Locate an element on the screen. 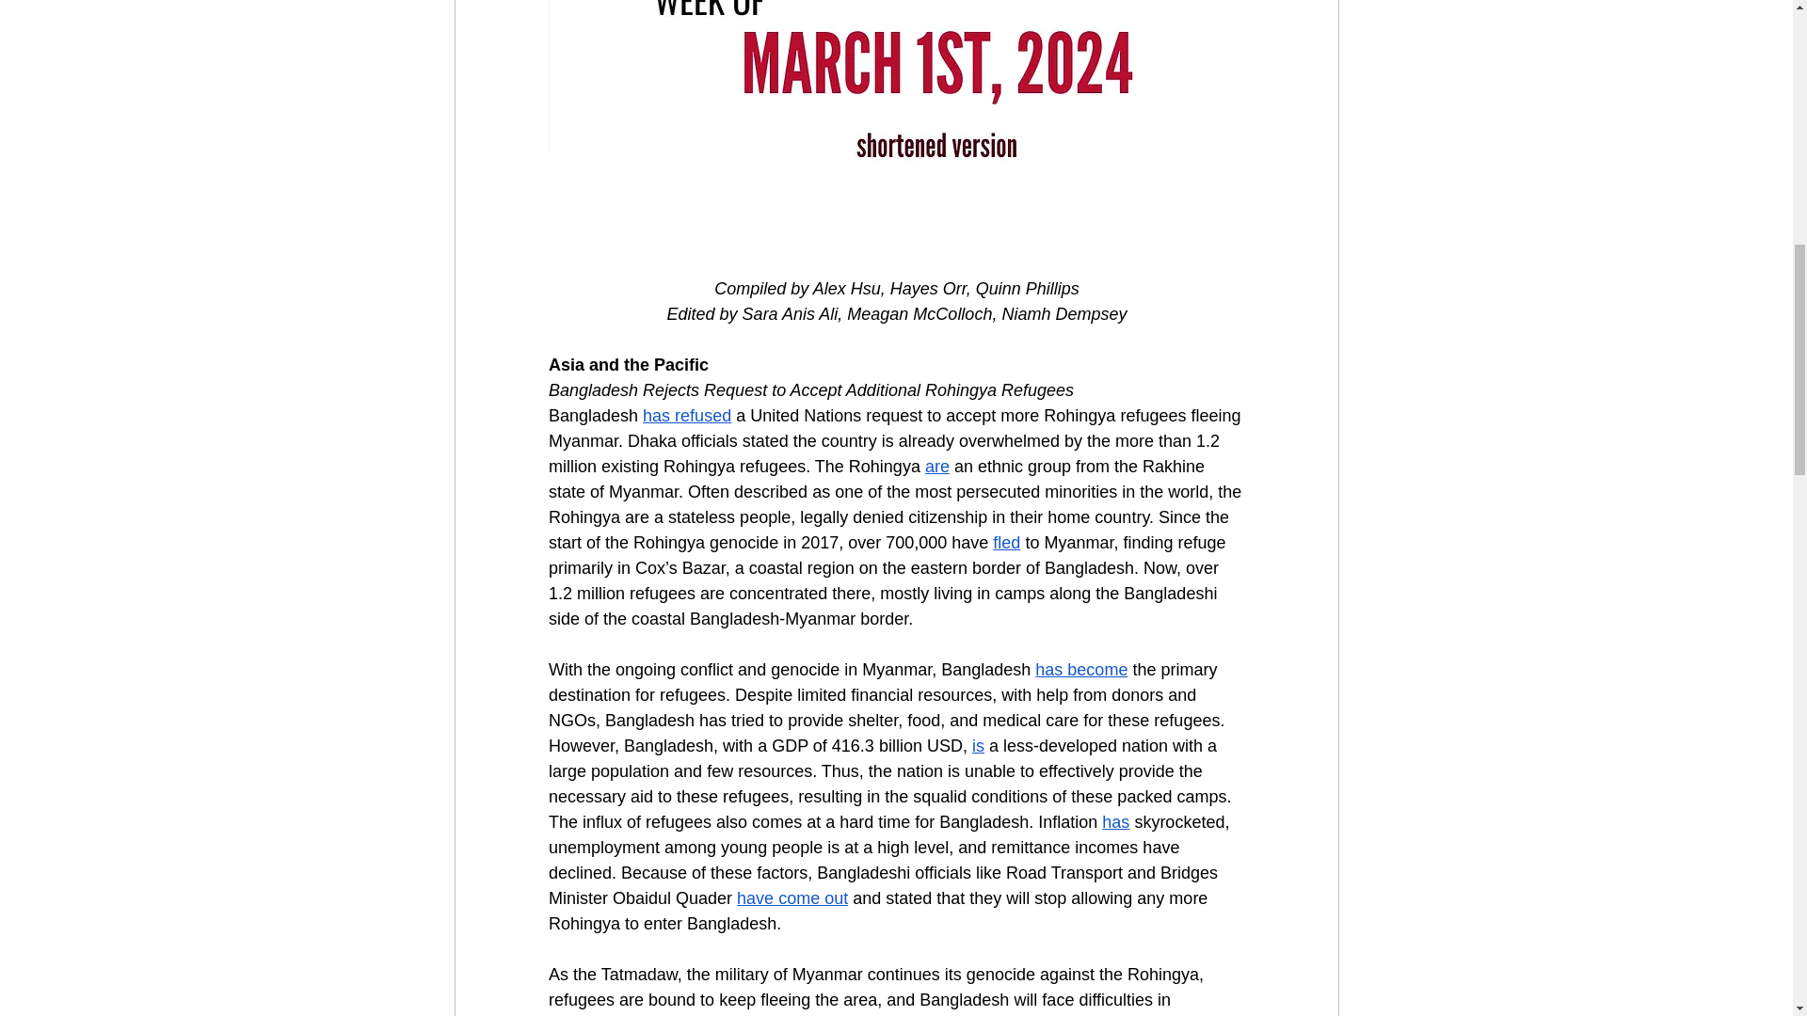 The width and height of the screenshot is (1807, 1016). has is located at coordinates (1116, 822).